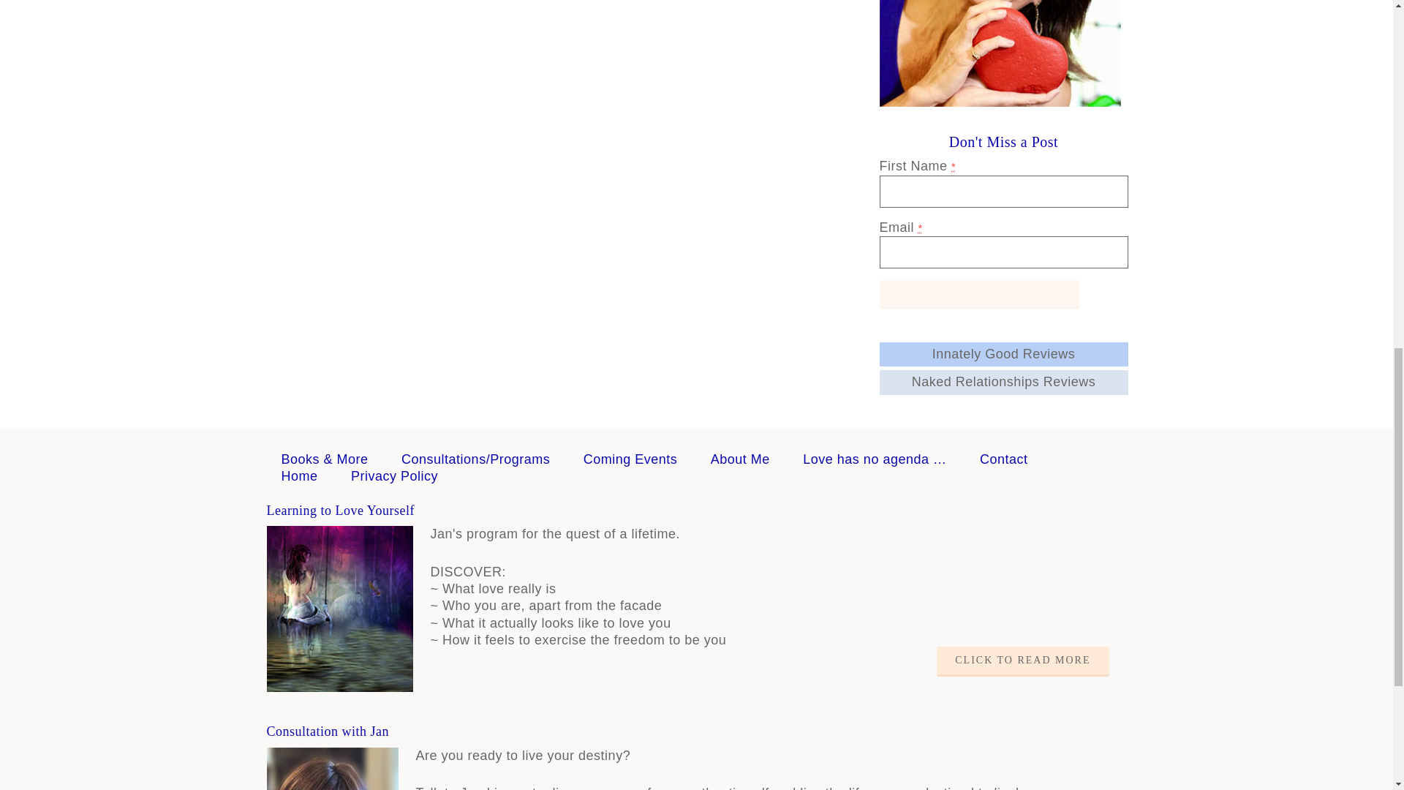 The height and width of the screenshot is (790, 1404). What do you see at coordinates (978, 294) in the screenshot?
I see `Sign up for Newsletter` at bounding box center [978, 294].